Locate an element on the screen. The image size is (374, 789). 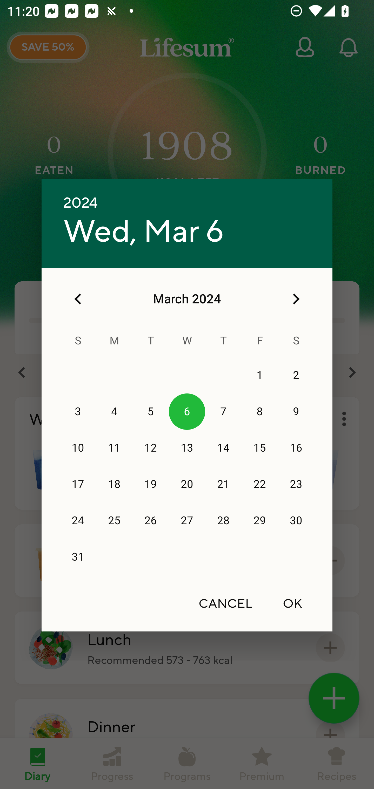
16 16 March 2024 is located at coordinates (296, 448).